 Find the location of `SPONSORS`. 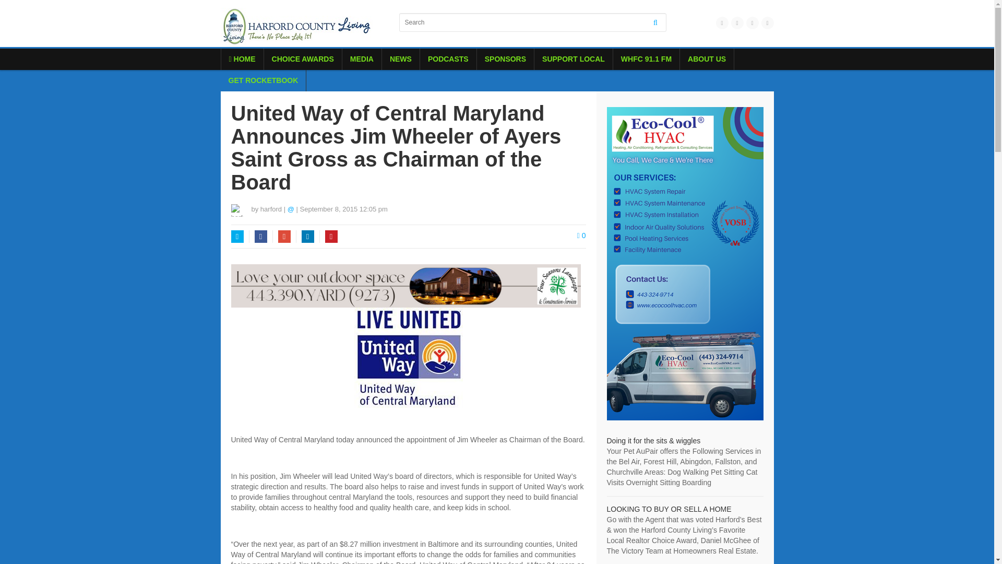

SPONSORS is located at coordinates (505, 58).